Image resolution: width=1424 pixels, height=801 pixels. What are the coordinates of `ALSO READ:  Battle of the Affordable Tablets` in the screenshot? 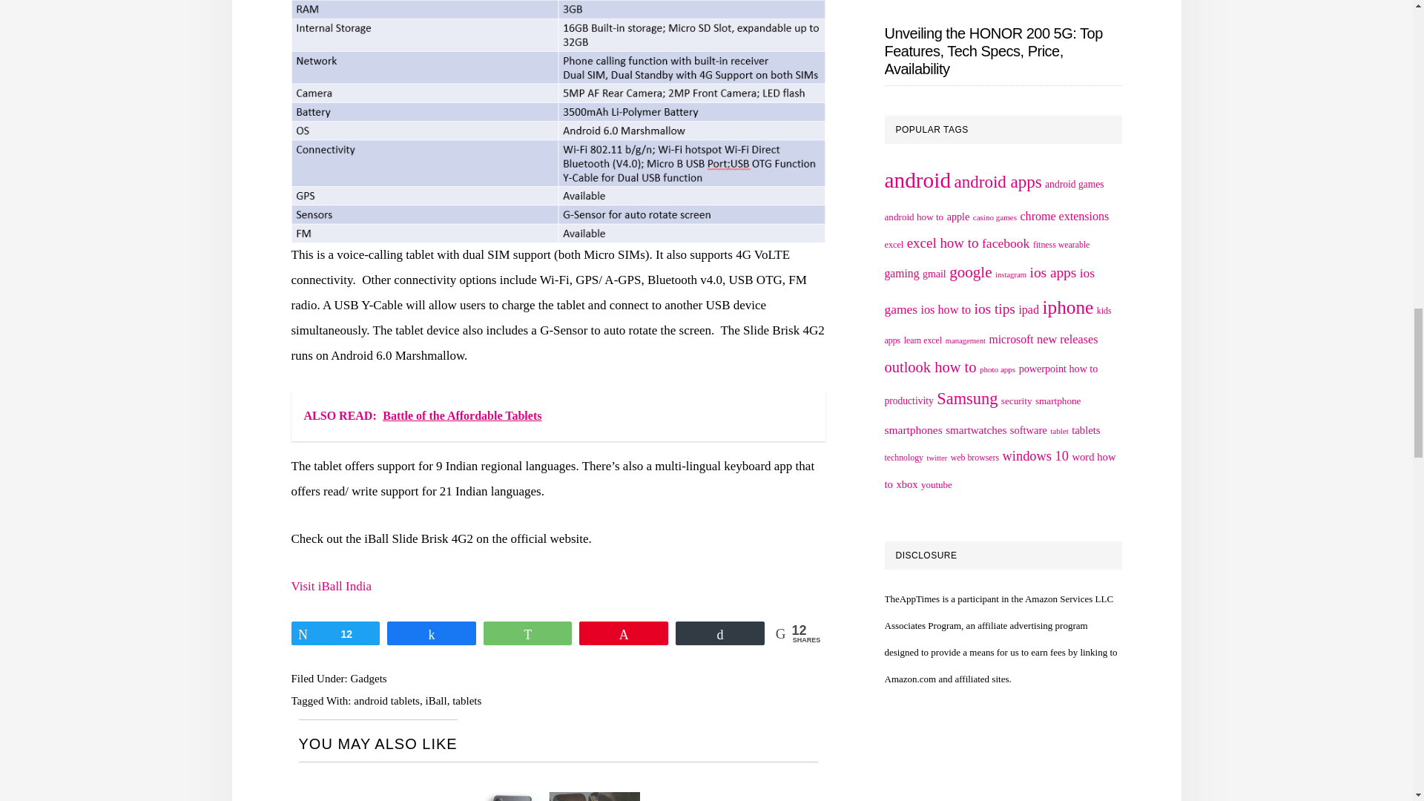 It's located at (557, 416).